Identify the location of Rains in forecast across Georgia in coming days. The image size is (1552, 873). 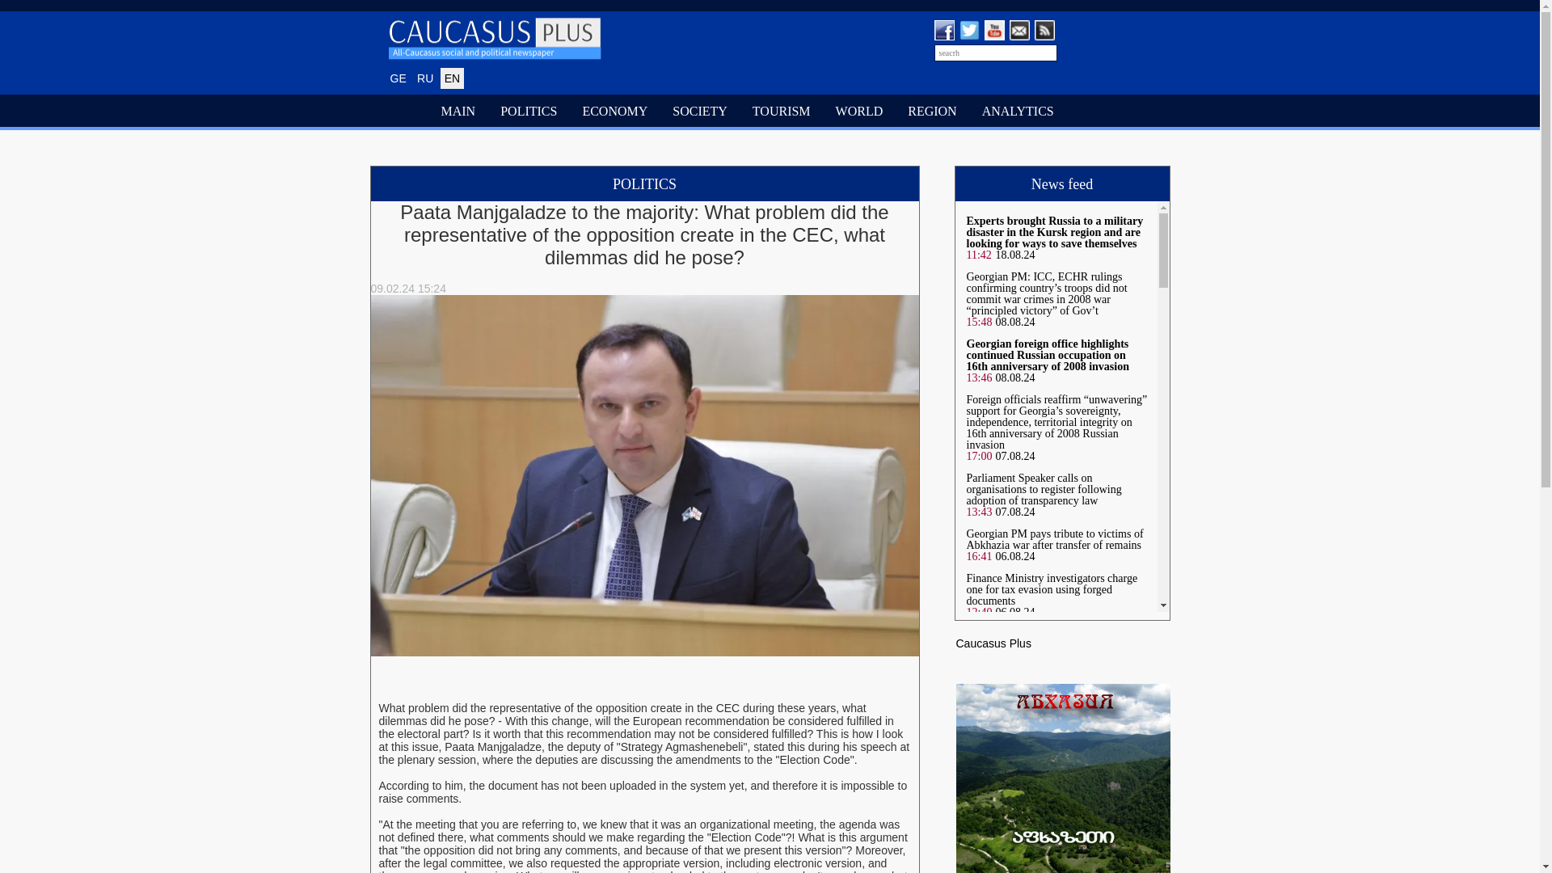
(1045, 750).